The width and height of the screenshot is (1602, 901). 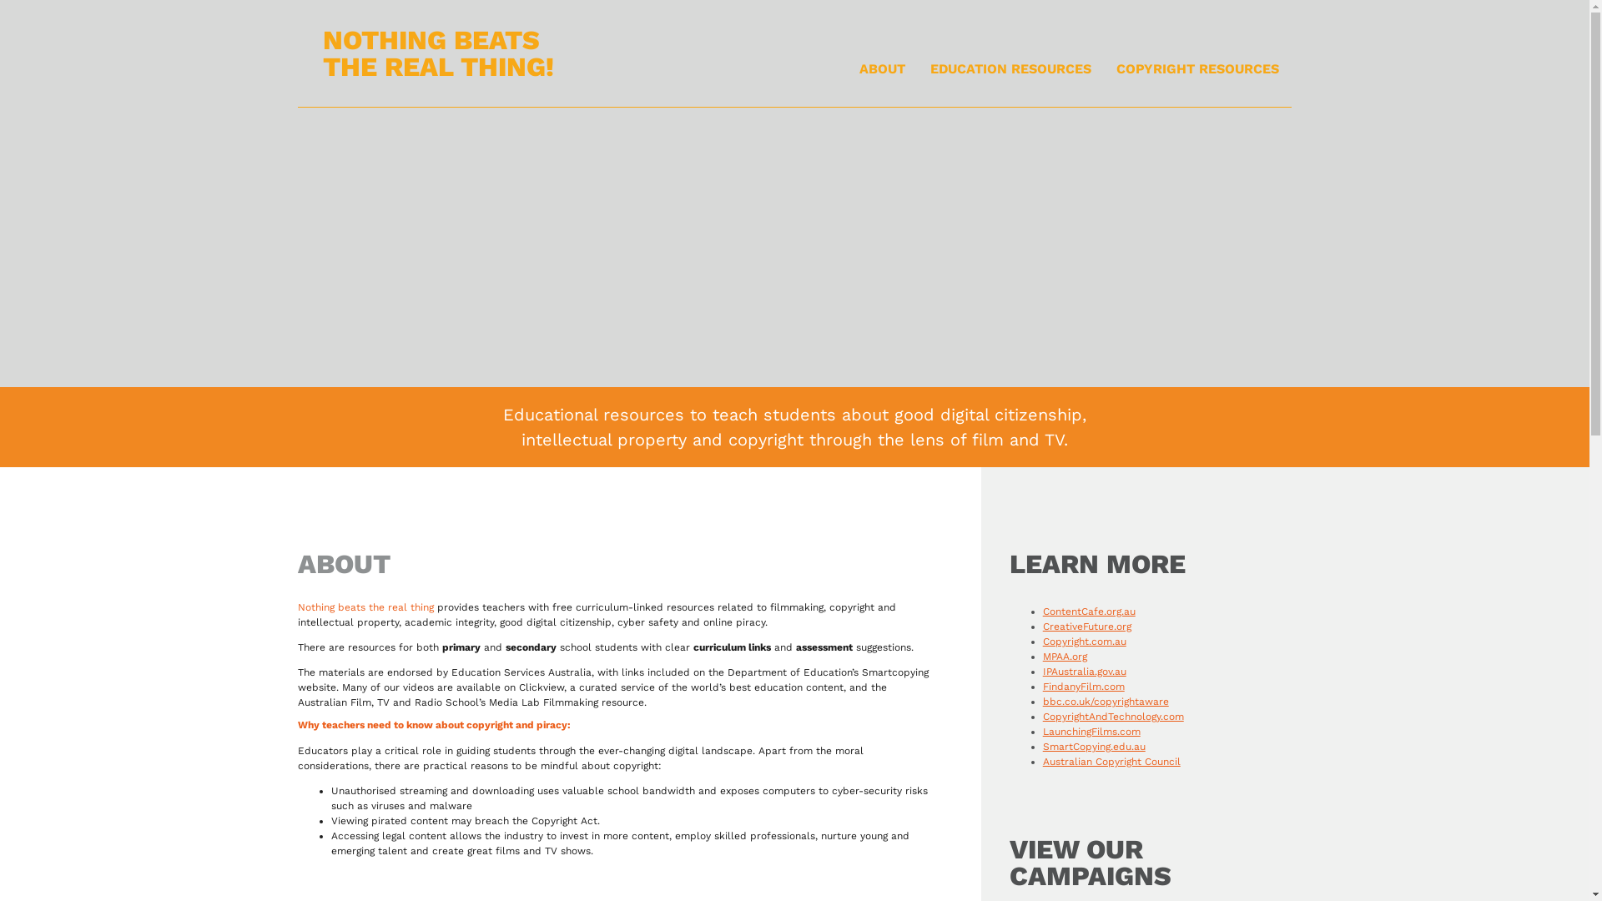 I want to click on NOTHING BEATS
THE REAL THING!, so click(x=439, y=53).